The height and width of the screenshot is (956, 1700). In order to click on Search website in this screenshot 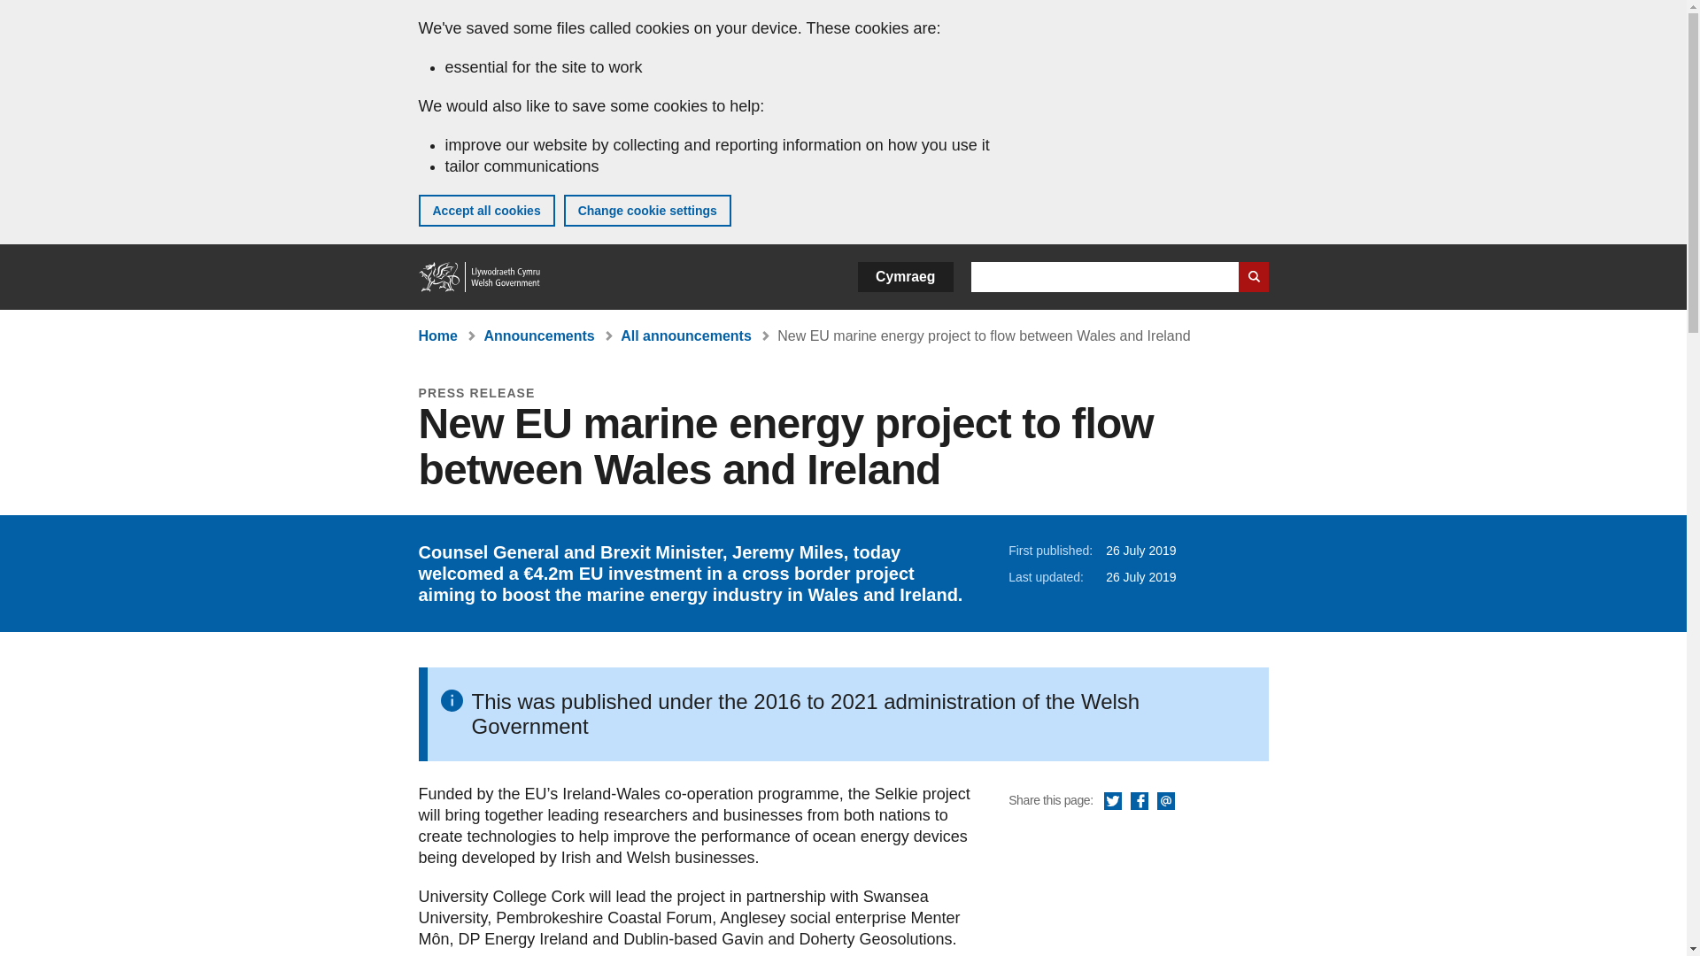, I will do `click(1252, 276)`.